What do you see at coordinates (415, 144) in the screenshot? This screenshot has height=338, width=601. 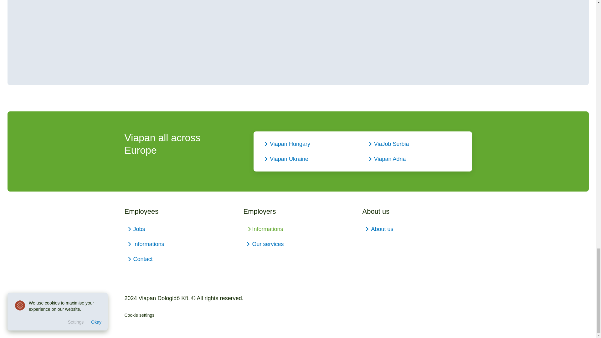 I see `ViaJob Serbia` at bounding box center [415, 144].